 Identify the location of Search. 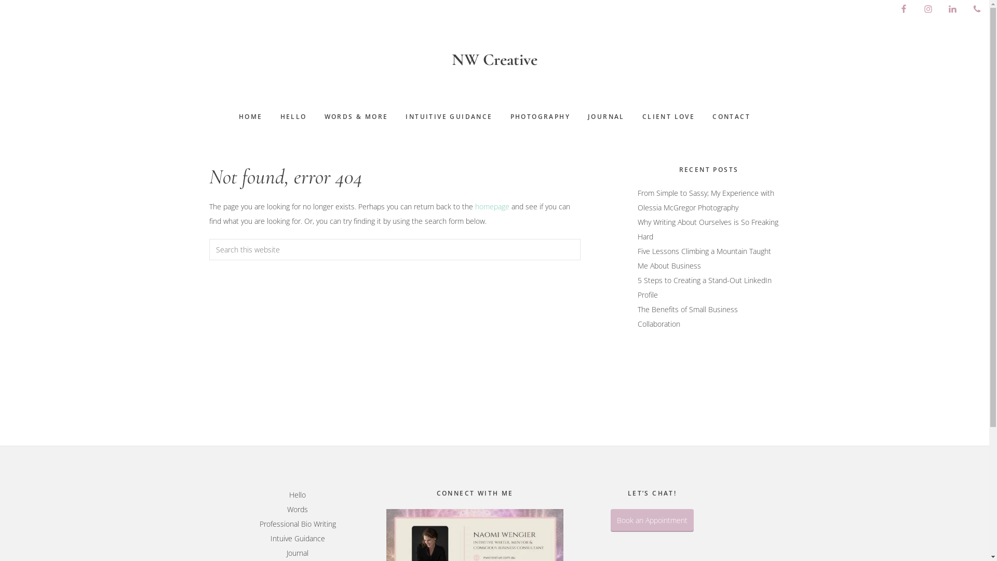
(580, 239).